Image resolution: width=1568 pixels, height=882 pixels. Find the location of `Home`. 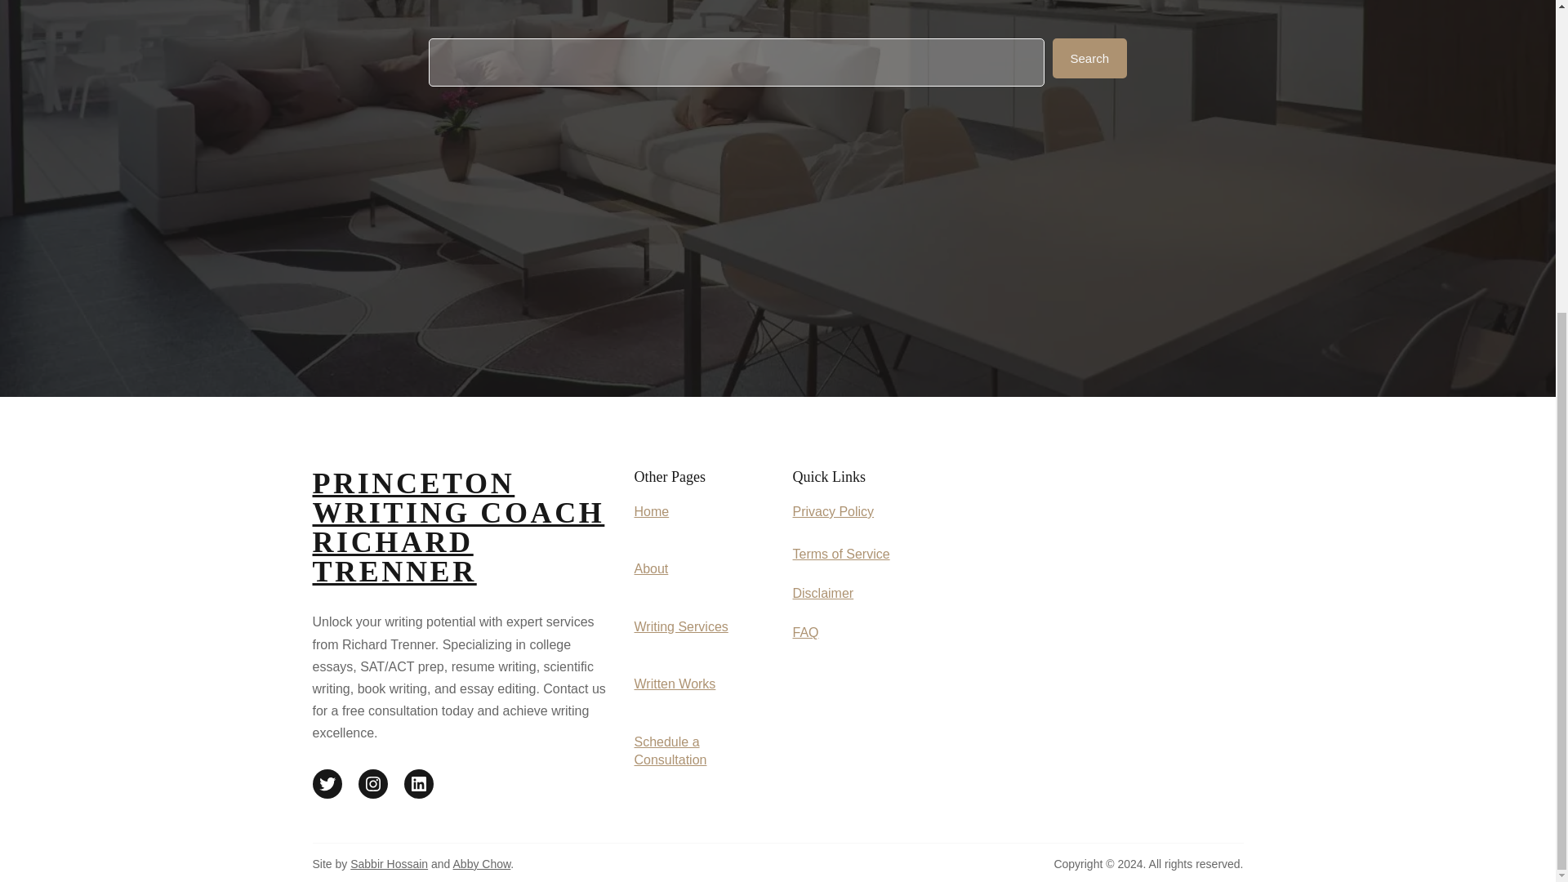

Home is located at coordinates (651, 511).